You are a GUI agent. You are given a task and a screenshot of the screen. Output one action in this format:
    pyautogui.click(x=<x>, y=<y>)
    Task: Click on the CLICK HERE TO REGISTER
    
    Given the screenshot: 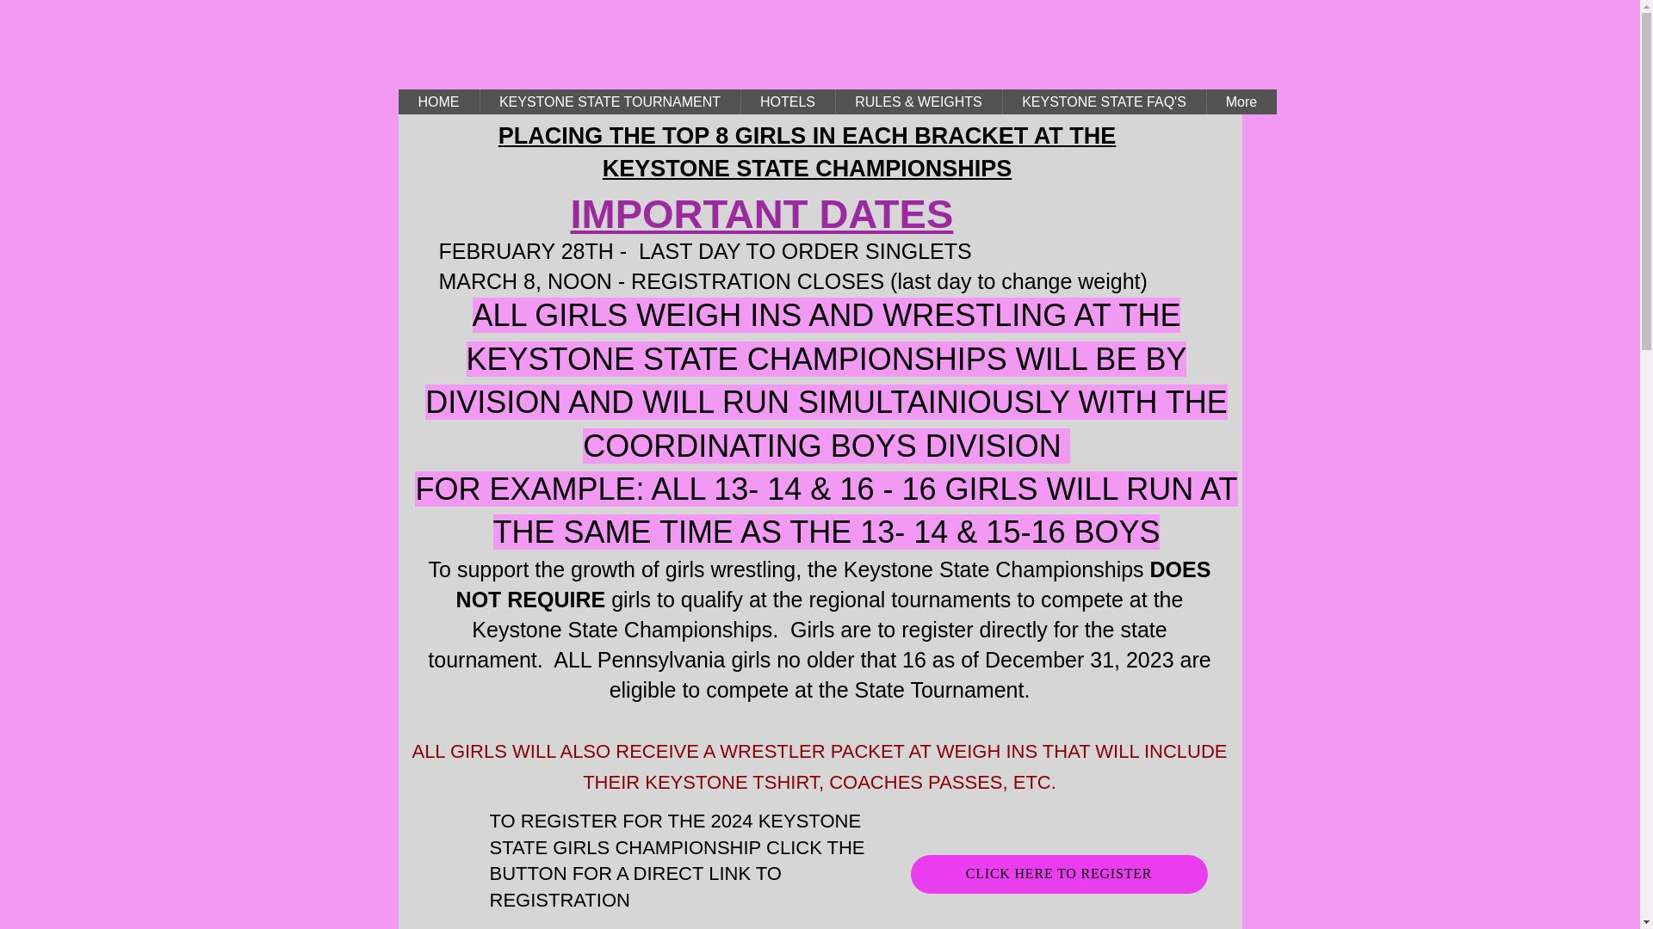 What is the action you would take?
    pyautogui.click(x=1059, y=874)
    